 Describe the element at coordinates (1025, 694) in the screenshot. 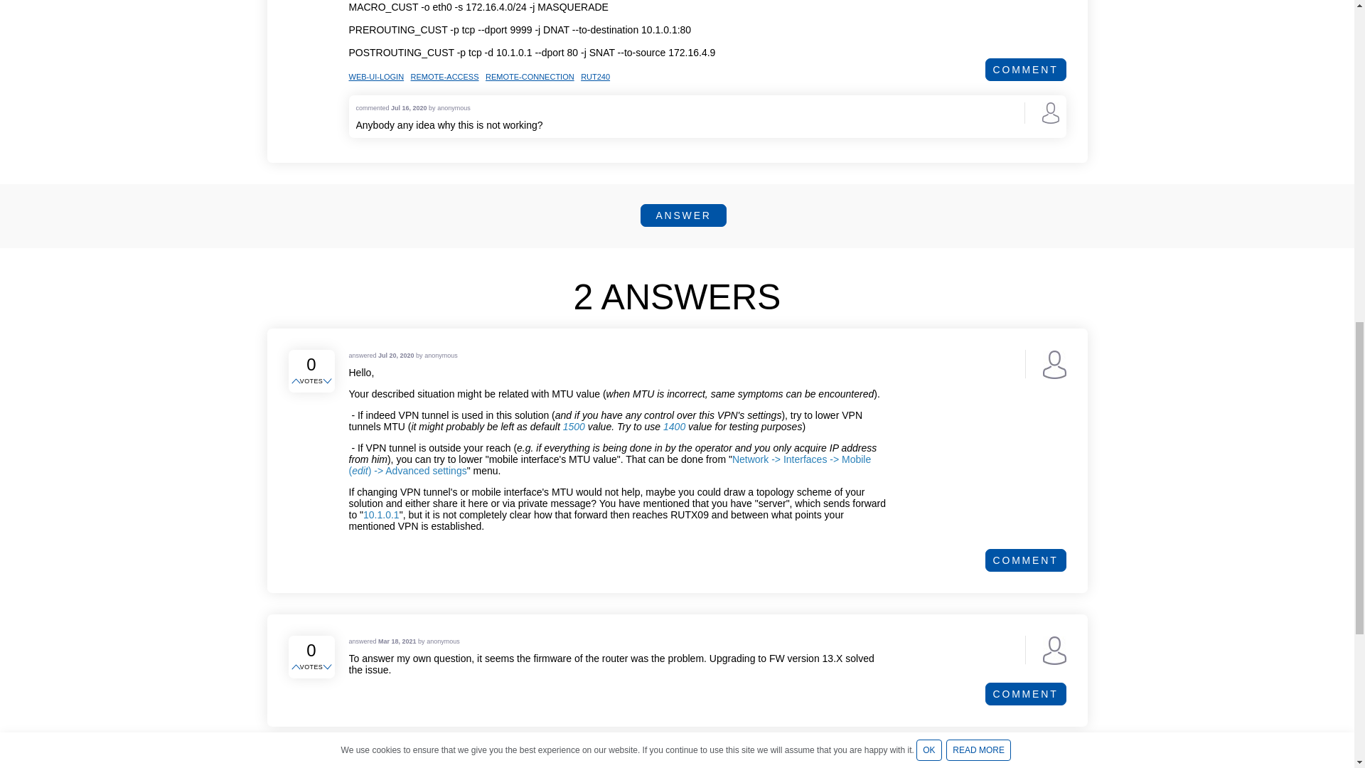

I see `comment` at that location.